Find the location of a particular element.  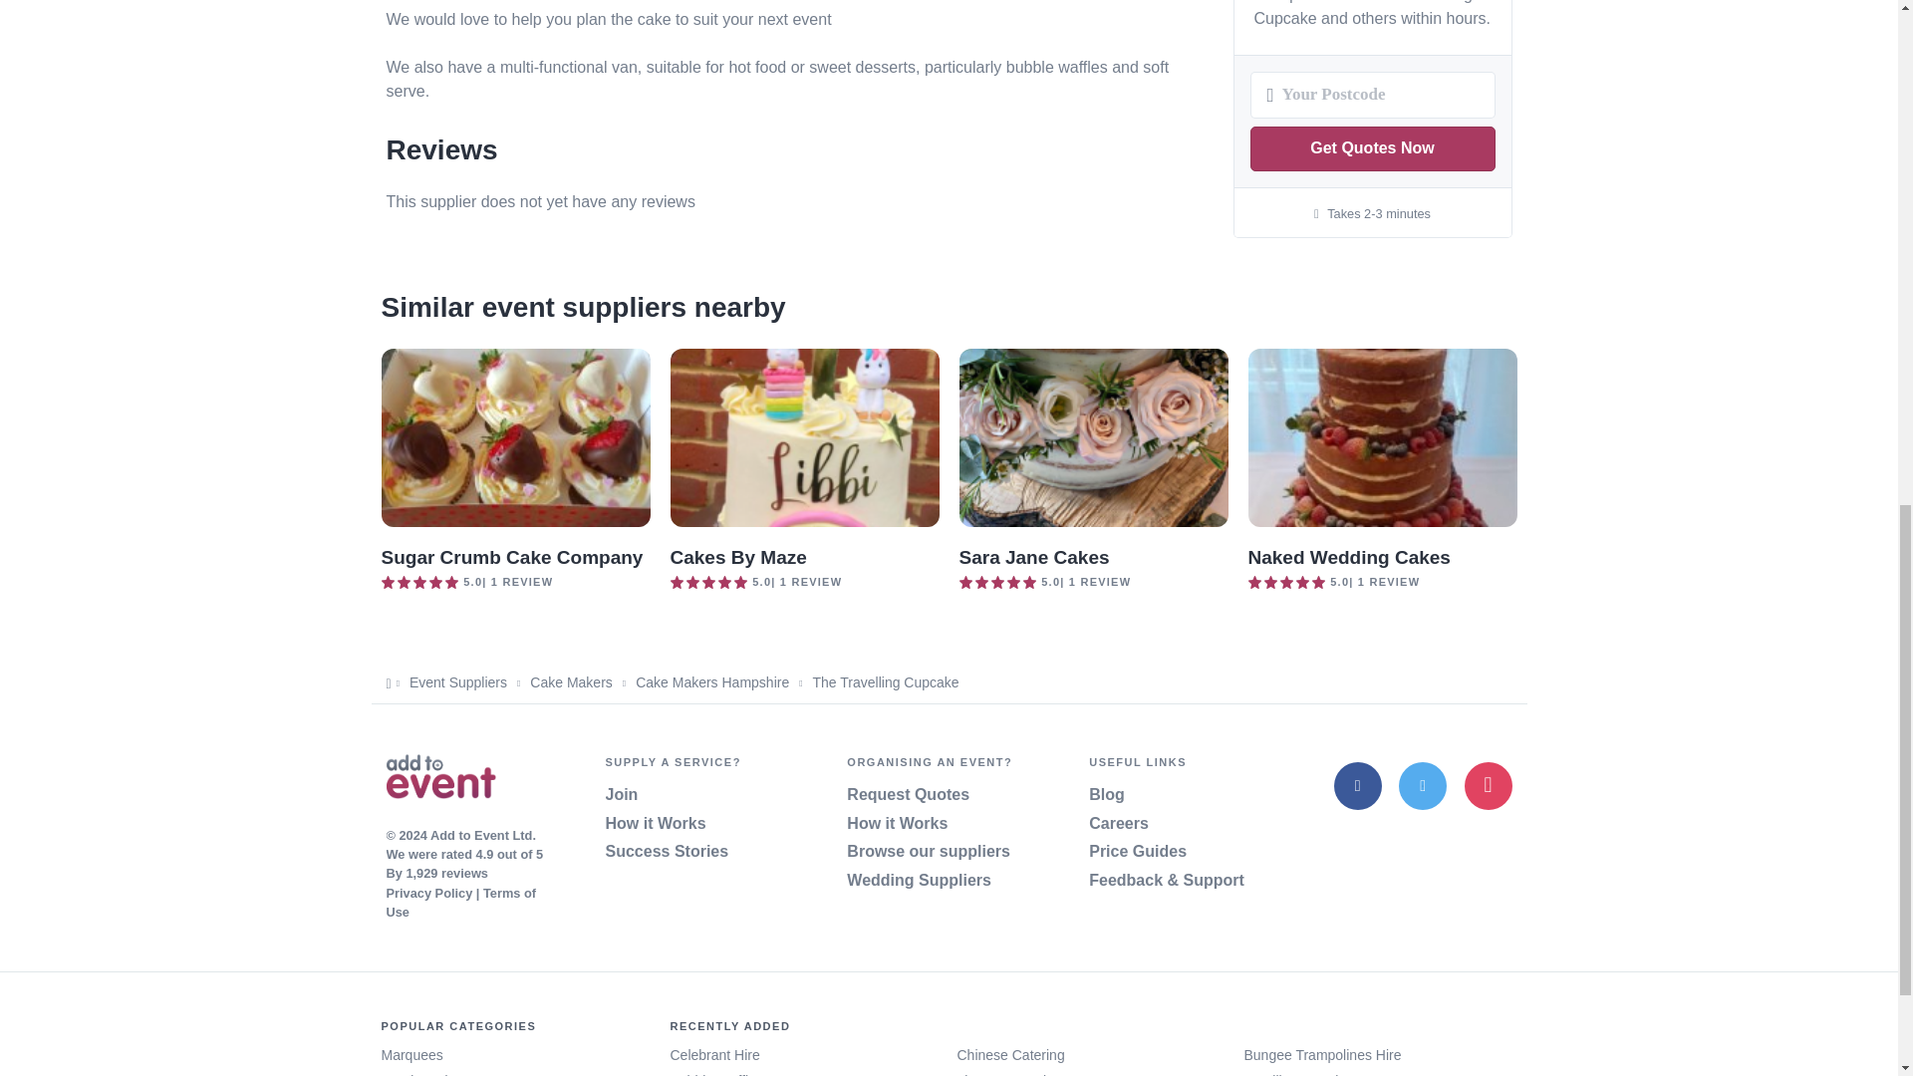

Sara Jane Cakes is located at coordinates (1033, 557).